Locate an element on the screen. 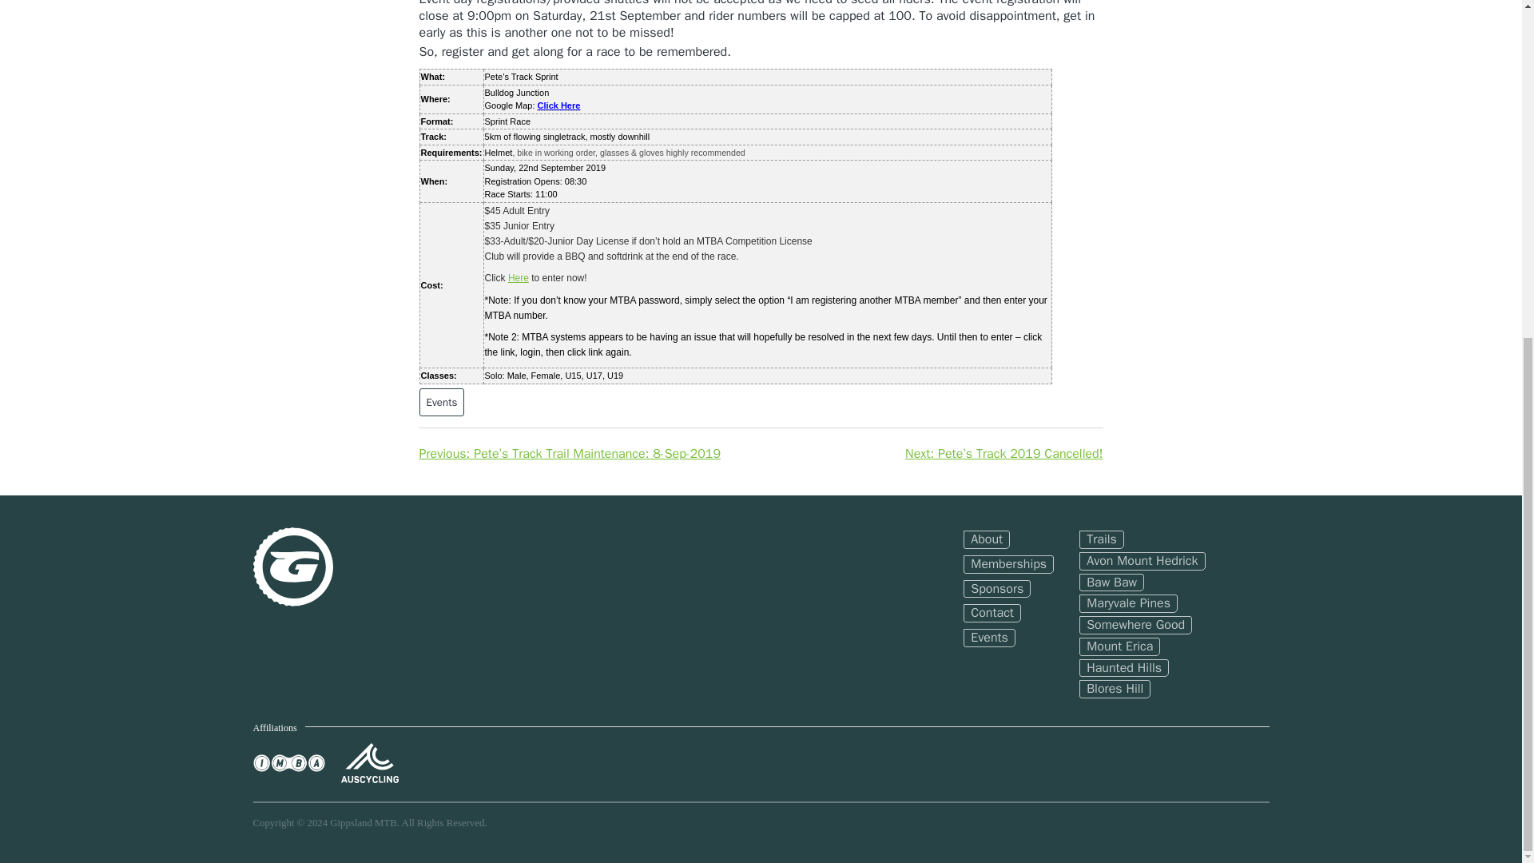 This screenshot has width=1534, height=863. Maryvale Pines is located at coordinates (1128, 603).